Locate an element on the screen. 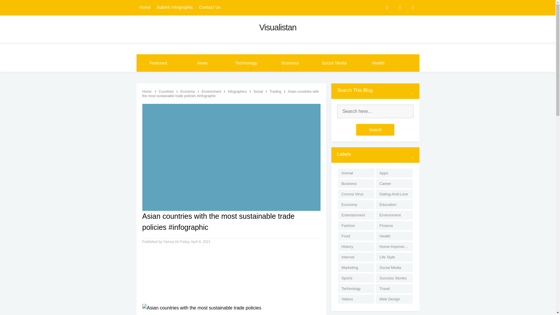  Contact Us is located at coordinates (210, 8).